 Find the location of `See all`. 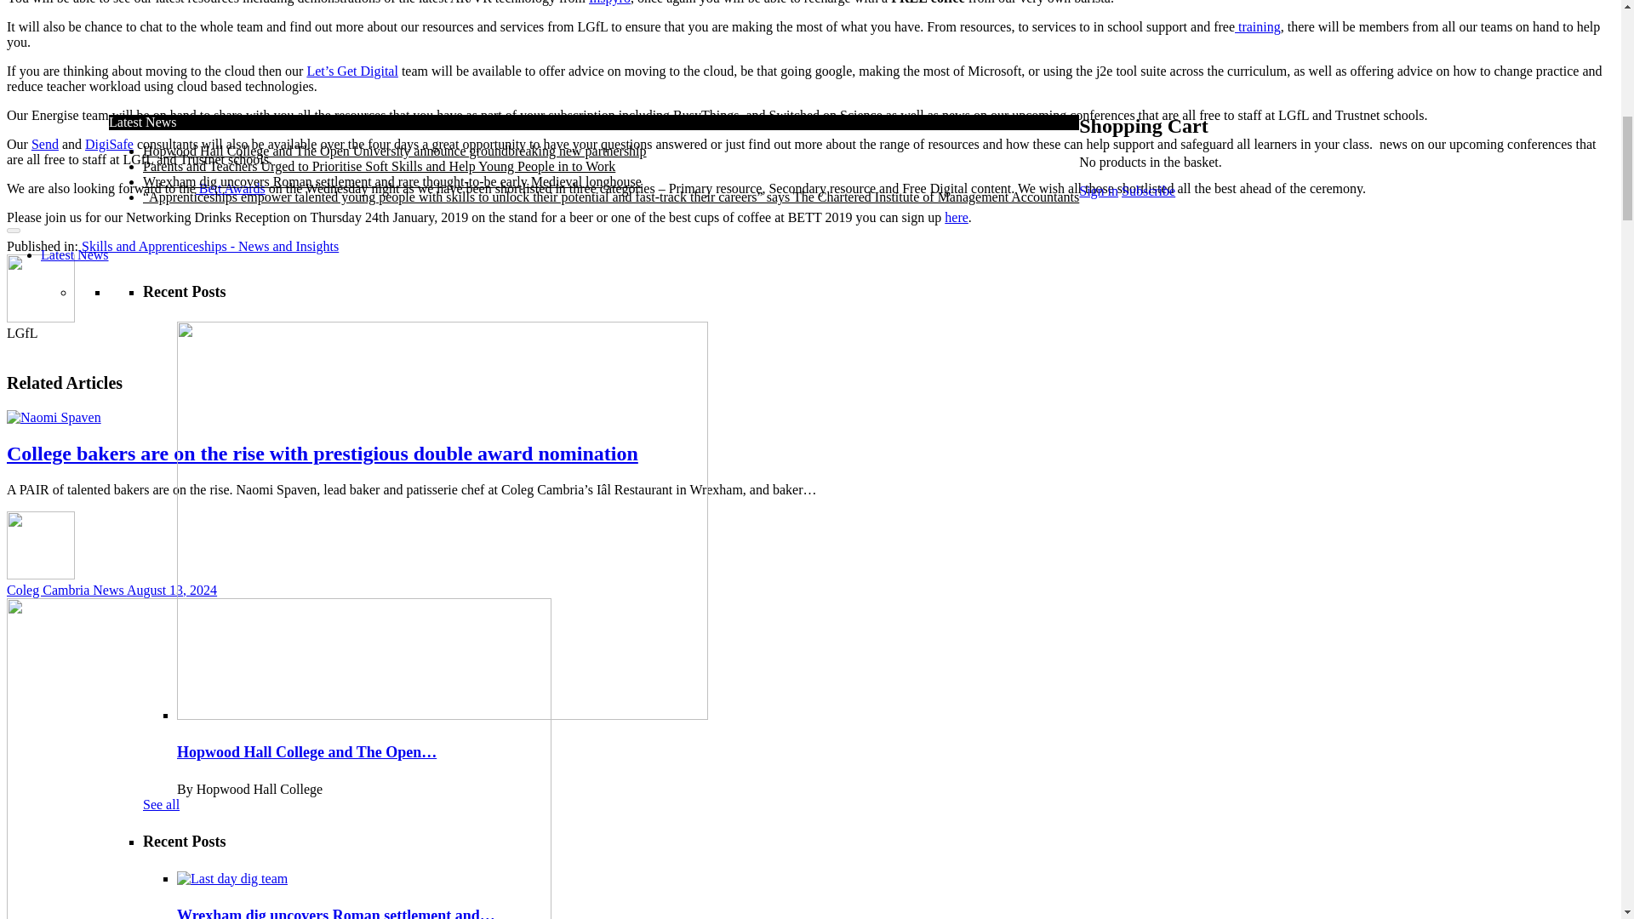

See all is located at coordinates (162, 661).